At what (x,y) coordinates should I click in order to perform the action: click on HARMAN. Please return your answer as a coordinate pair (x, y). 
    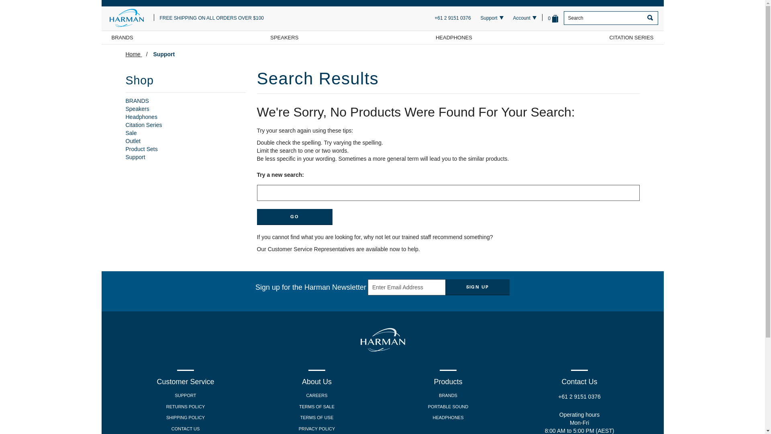
    Looking at the image, I should click on (130, 18).